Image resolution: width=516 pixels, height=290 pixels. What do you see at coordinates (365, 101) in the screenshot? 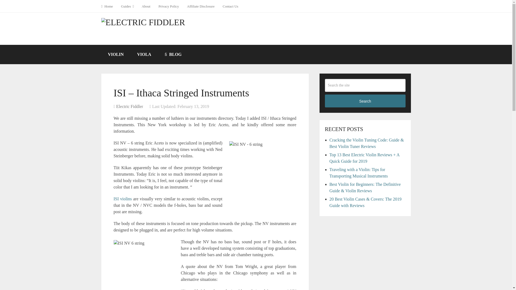
I see `Search` at bounding box center [365, 101].